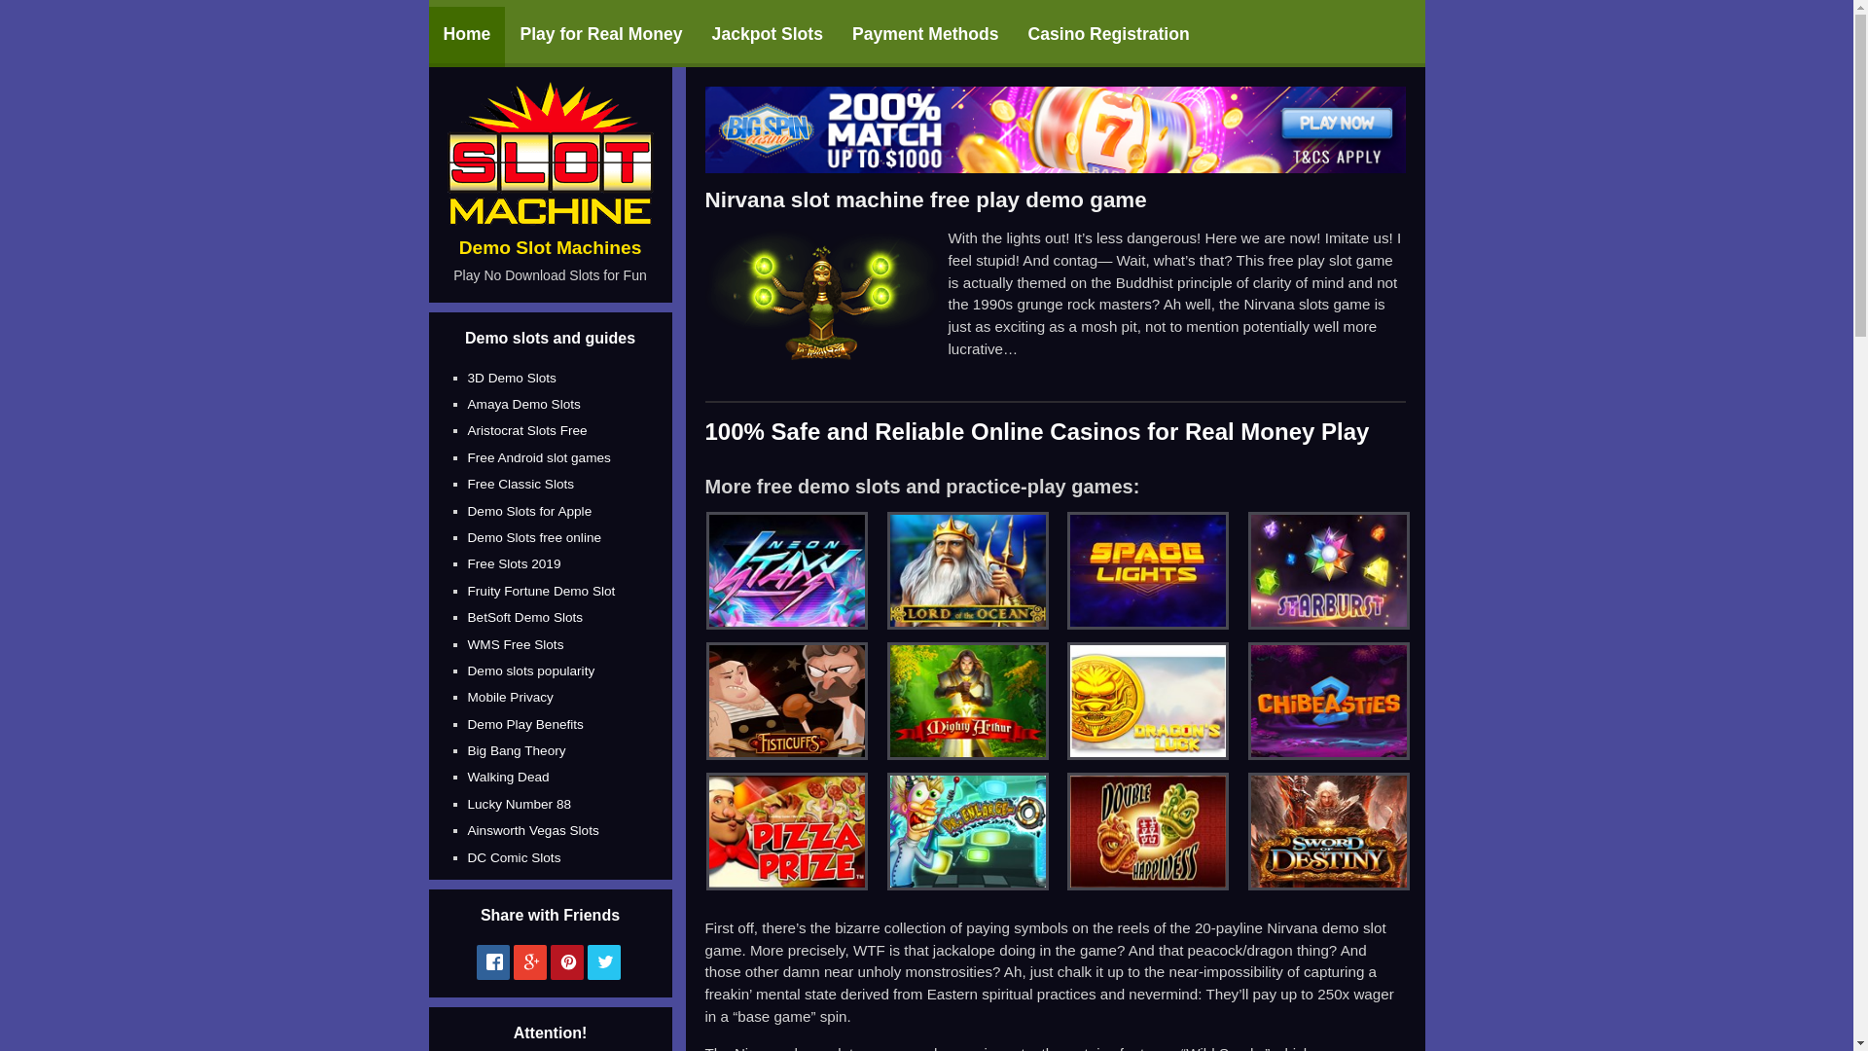  What do you see at coordinates (465, 37) in the screenshot?
I see `You are here.` at bounding box center [465, 37].